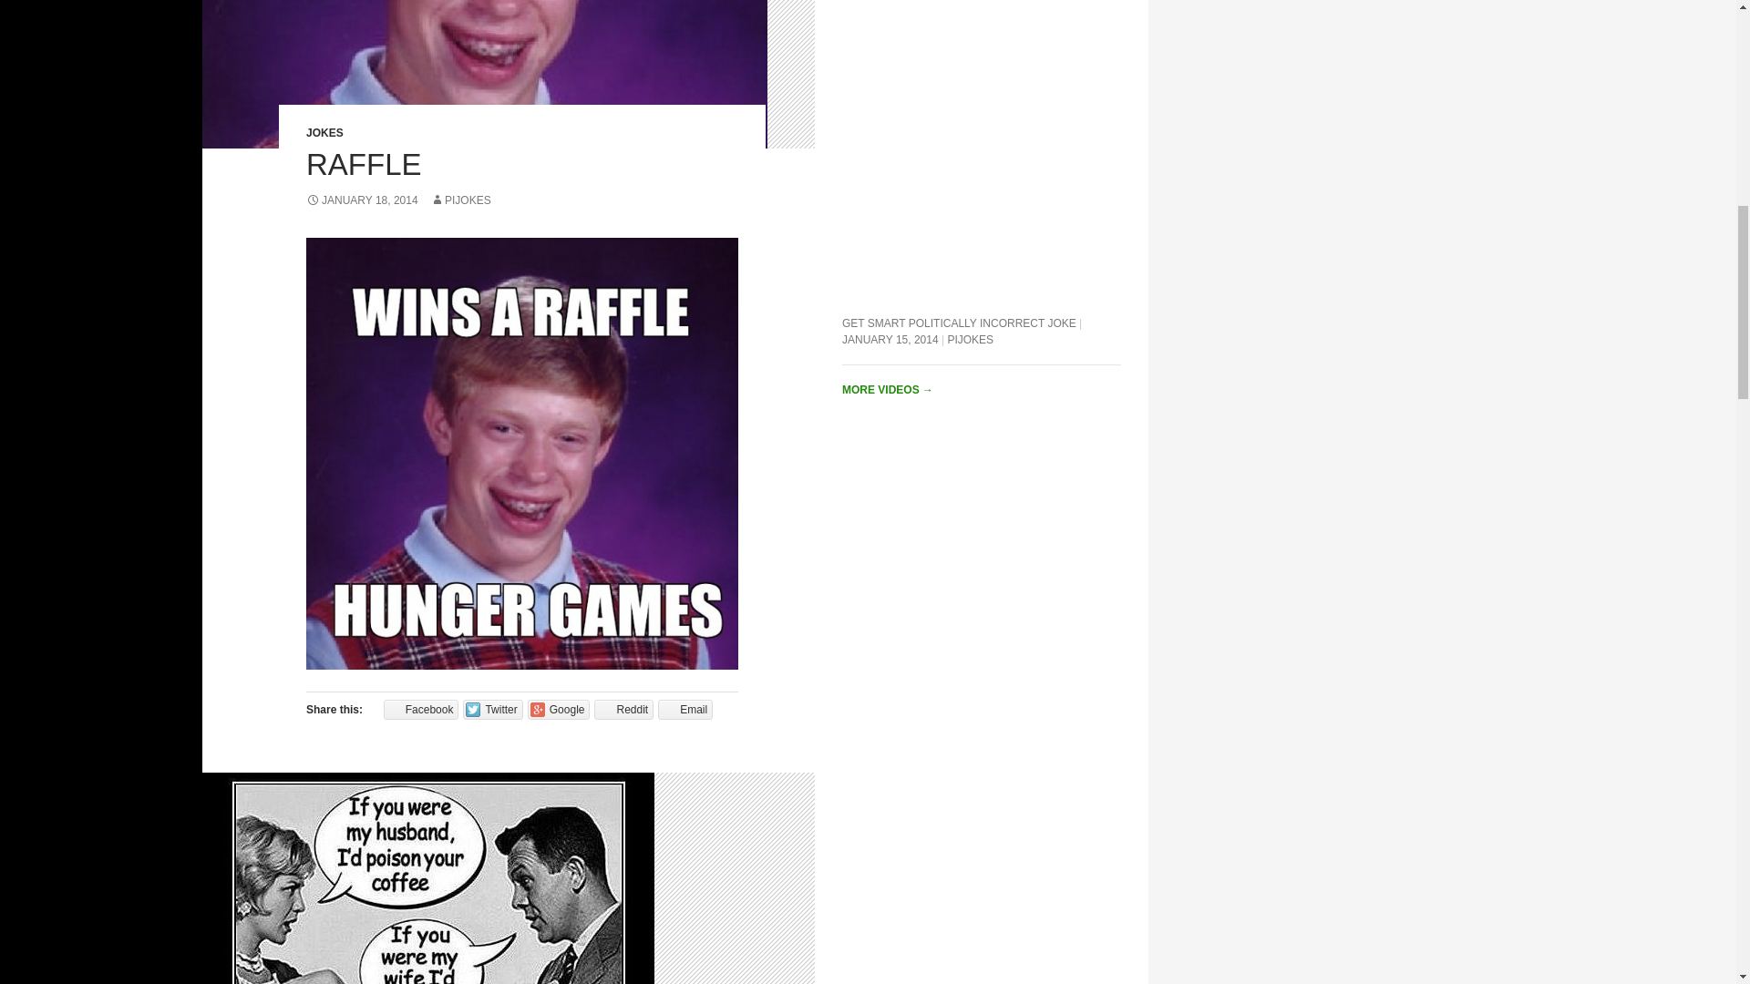 This screenshot has height=984, width=1750. Describe the element at coordinates (560, 709) in the screenshot. I see `Google` at that location.